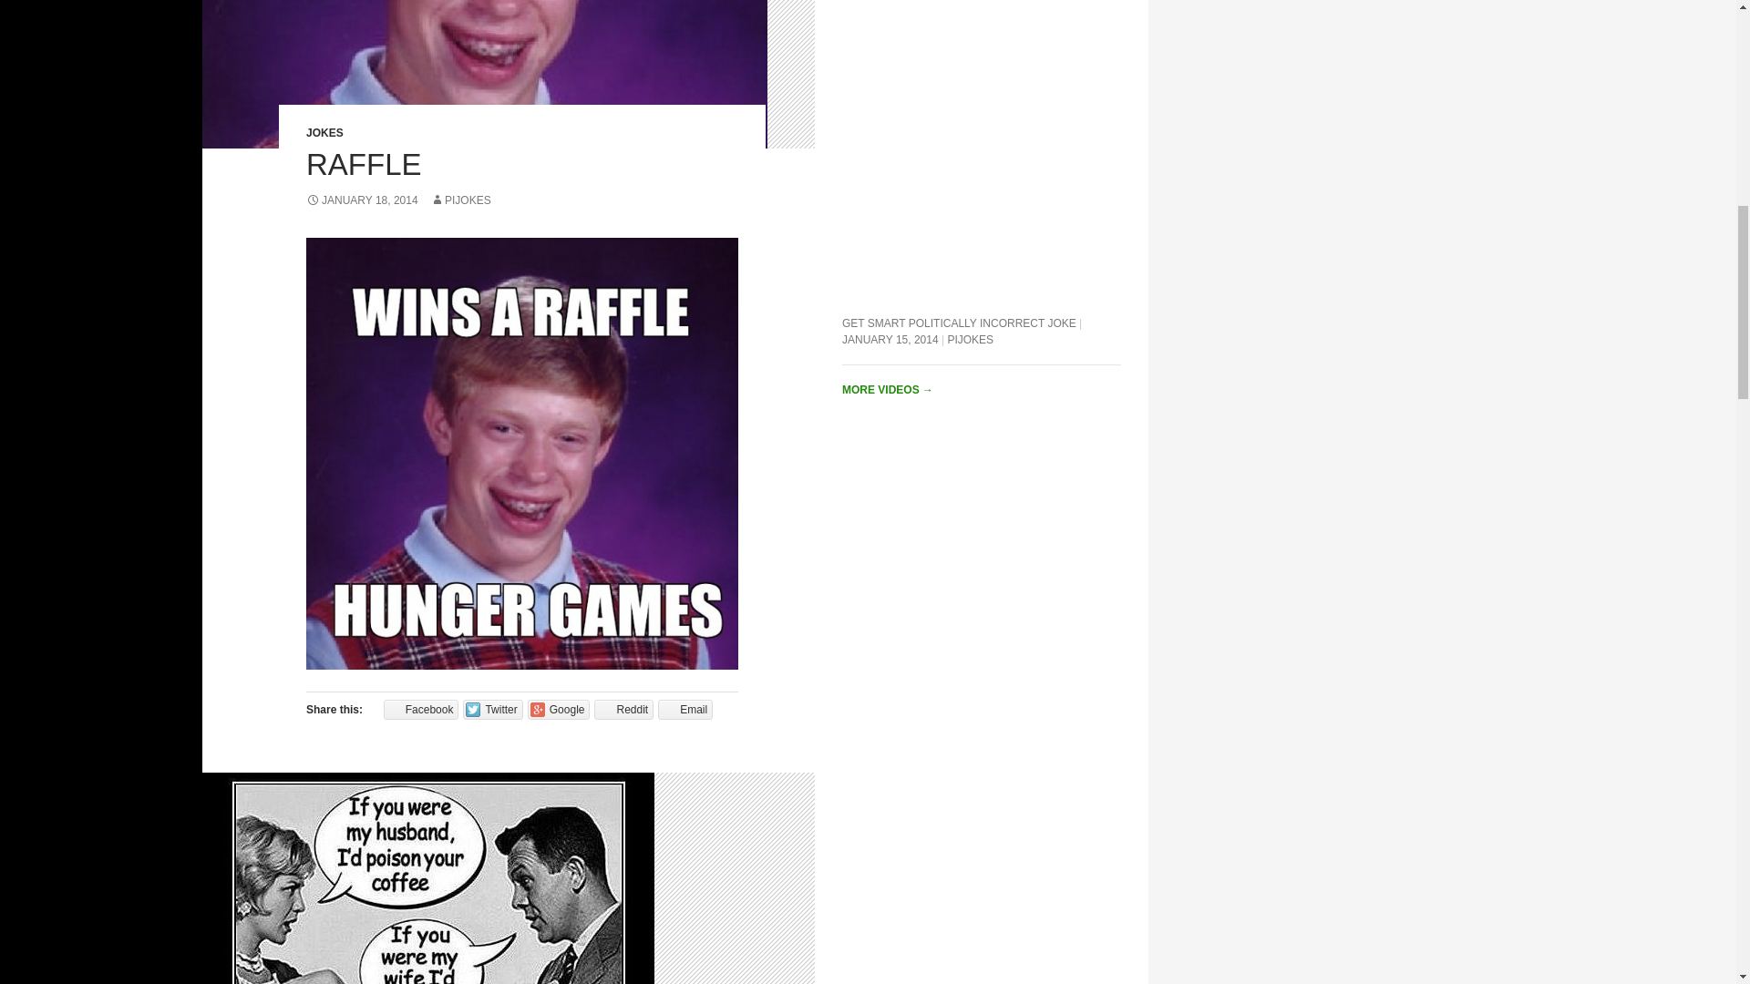 This screenshot has height=984, width=1750. Describe the element at coordinates (560, 709) in the screenshot. I see `Google` at that location.